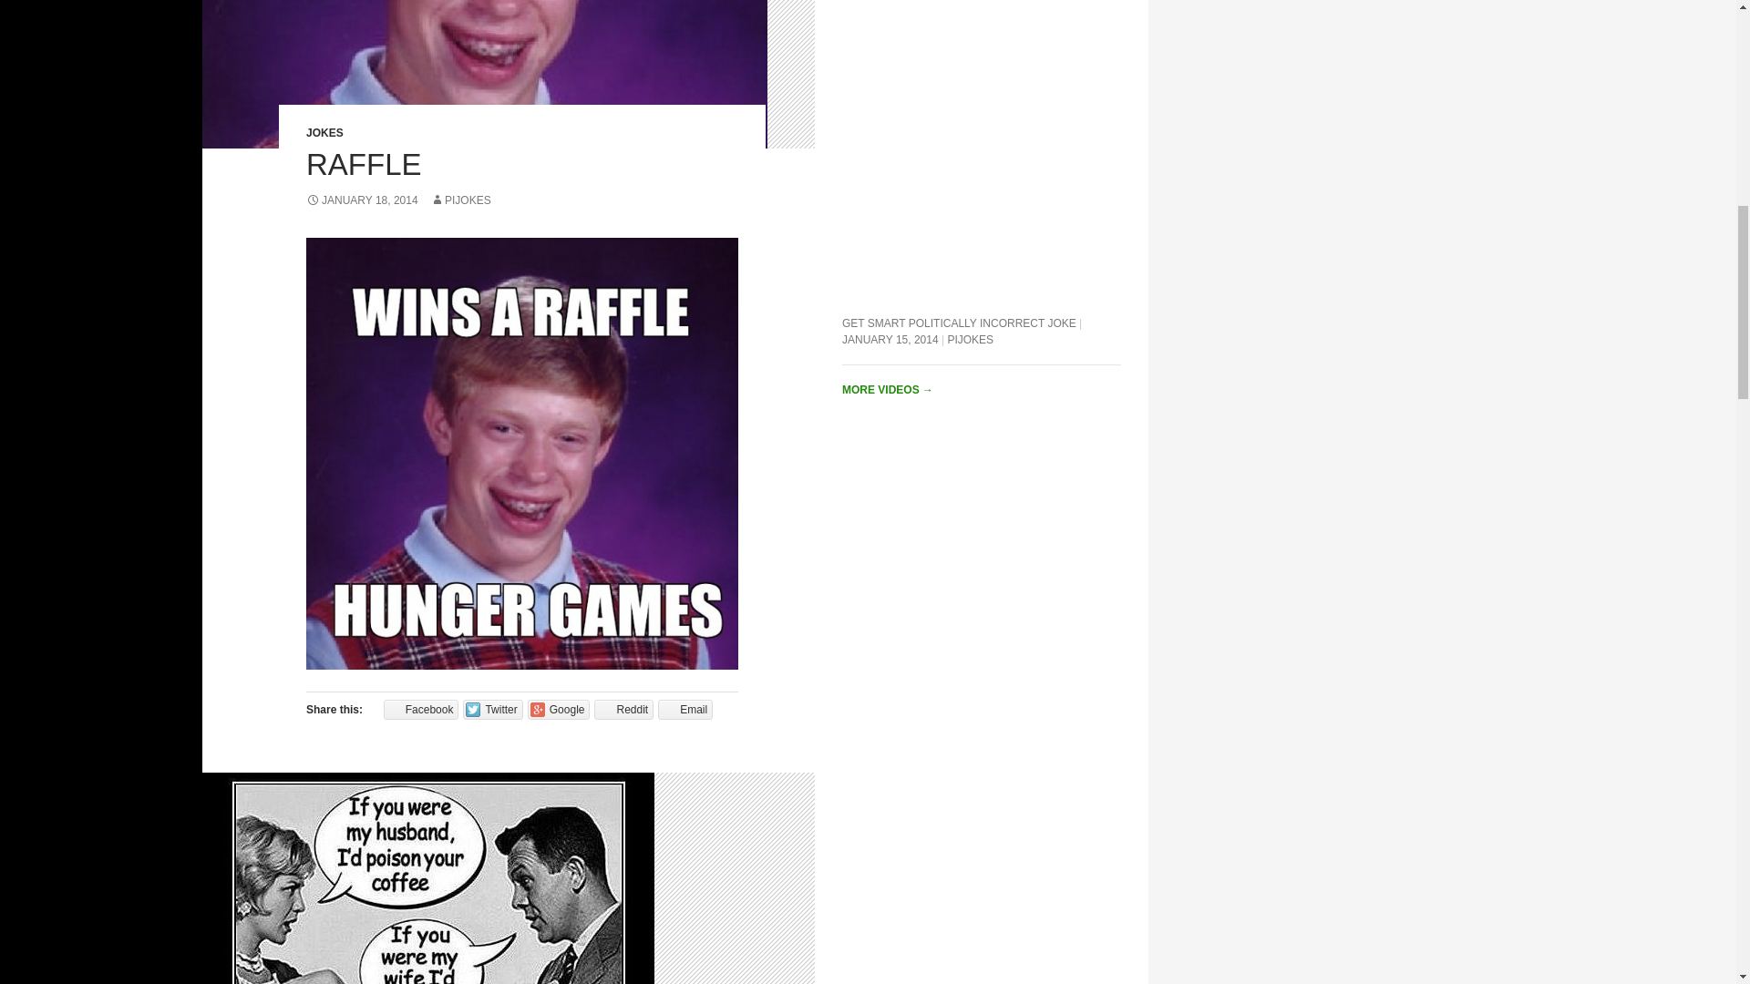 This screenshot has height=984, width=1750. Describe the element at coordinates (560, 709) in the screenshot. I see `Google` at that location.